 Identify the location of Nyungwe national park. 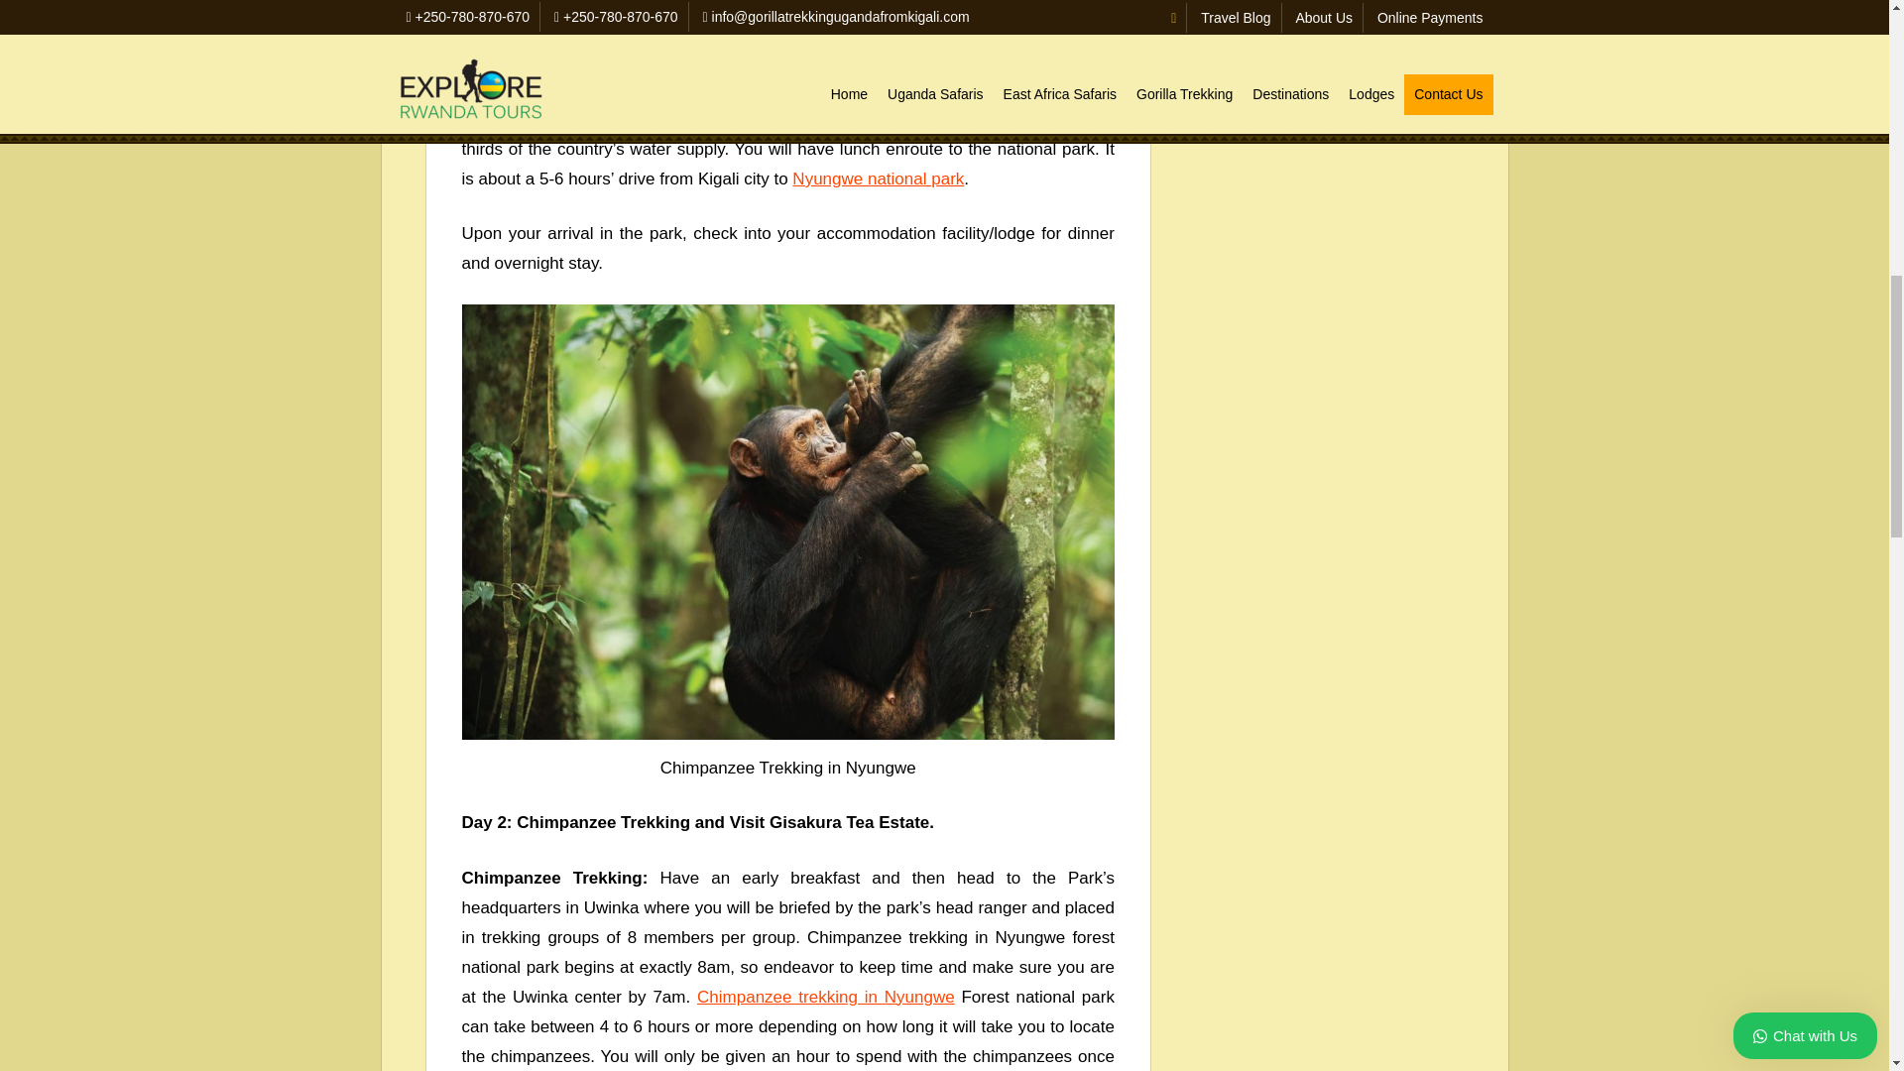
(877, 178).